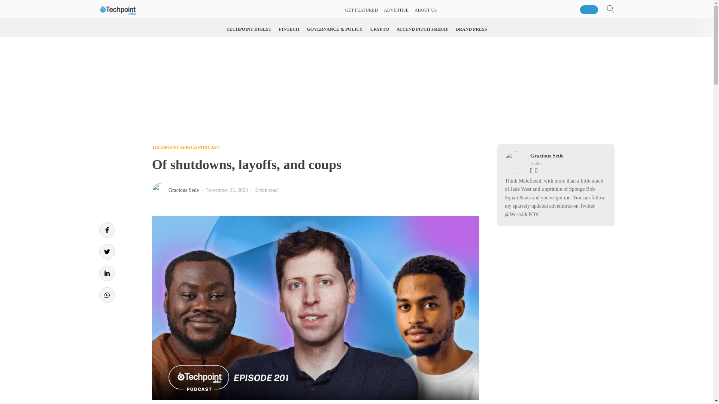 The image size is (719, 404). What do you see at coordinates (289, 29) in the screenshot?
I see `FINTECH` at bounding box center [289, 29].